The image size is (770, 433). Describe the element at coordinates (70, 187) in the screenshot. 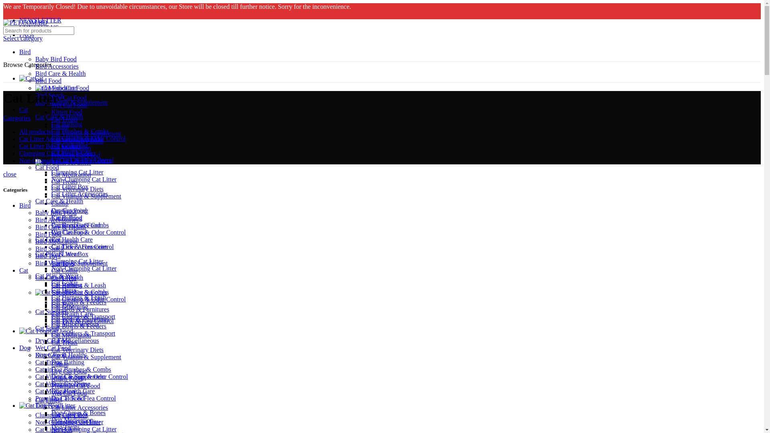

I see `Cat Litter Box` at that location.